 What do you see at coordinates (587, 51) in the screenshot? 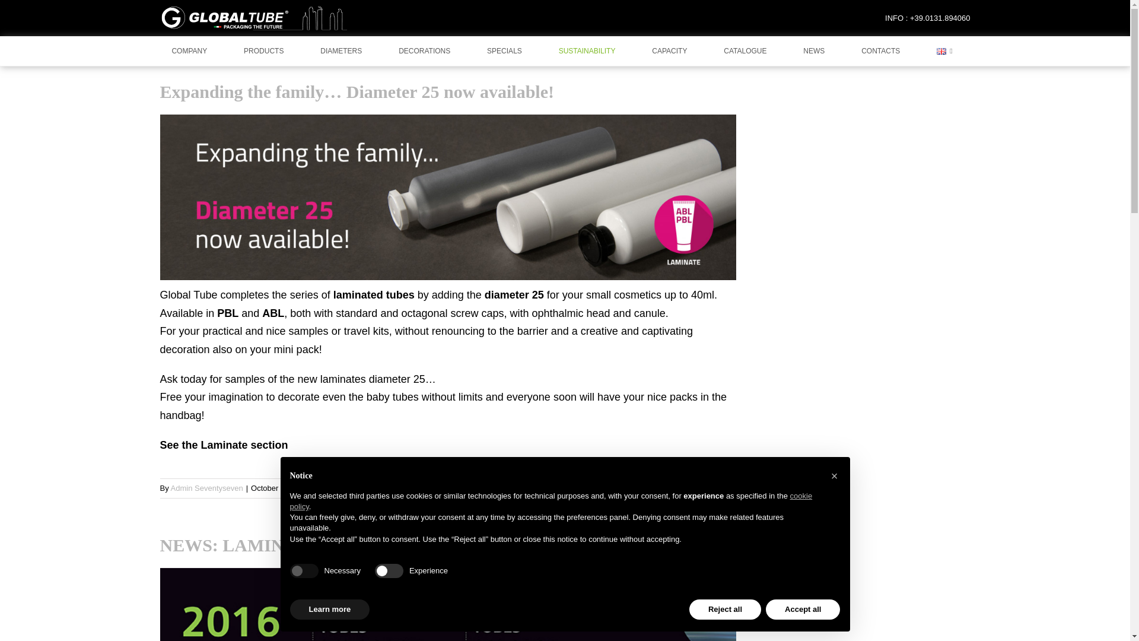
I see `SUSTAINABILITY` at bounding box center [587, 51].